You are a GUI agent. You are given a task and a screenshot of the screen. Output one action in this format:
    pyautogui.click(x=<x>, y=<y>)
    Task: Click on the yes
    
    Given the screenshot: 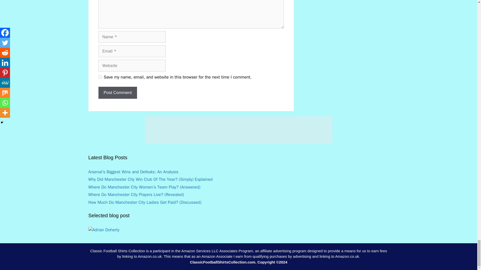 What is the action you would take?
    pyautogui.click(x=100, y=77)
    